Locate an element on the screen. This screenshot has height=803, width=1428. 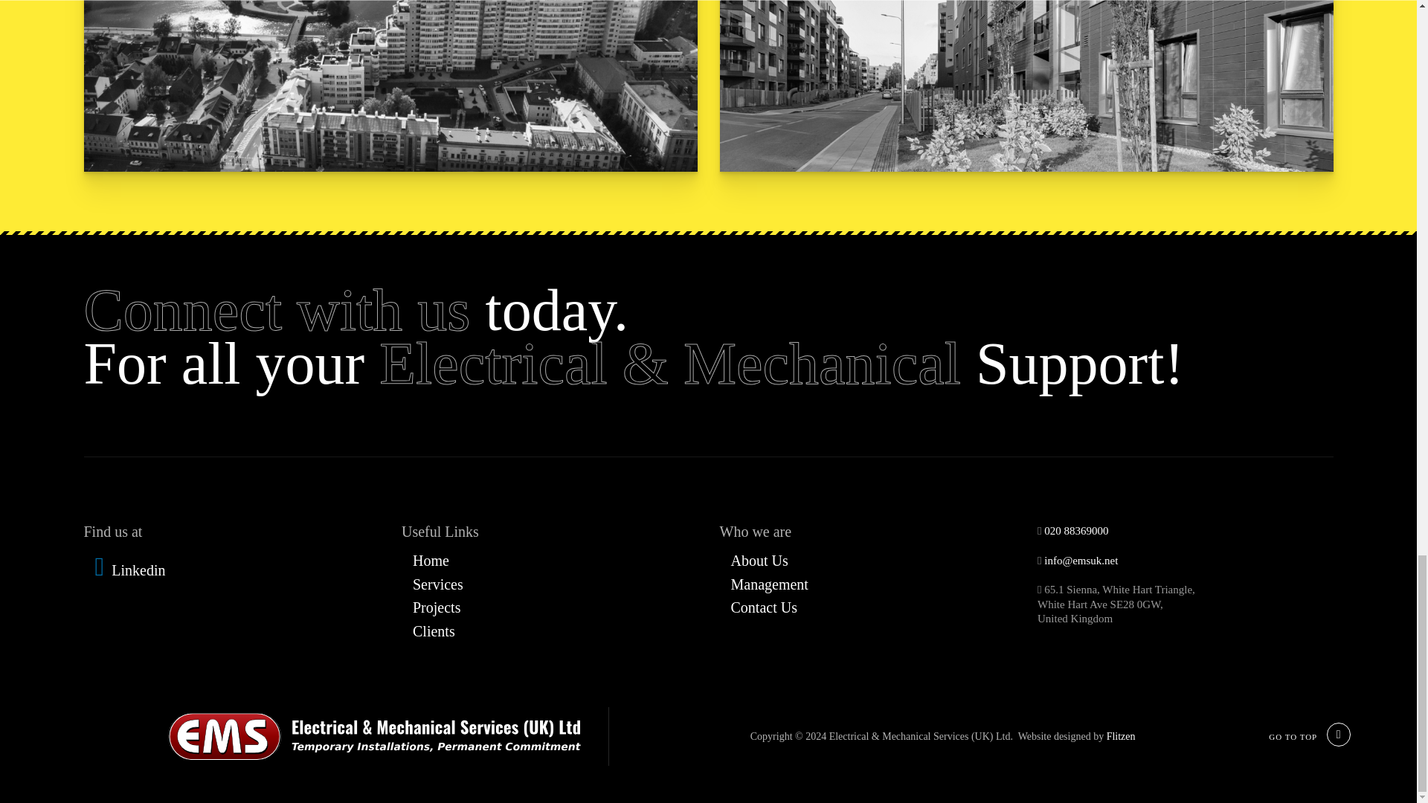
project home page image is located at coordinates (1026, 86).